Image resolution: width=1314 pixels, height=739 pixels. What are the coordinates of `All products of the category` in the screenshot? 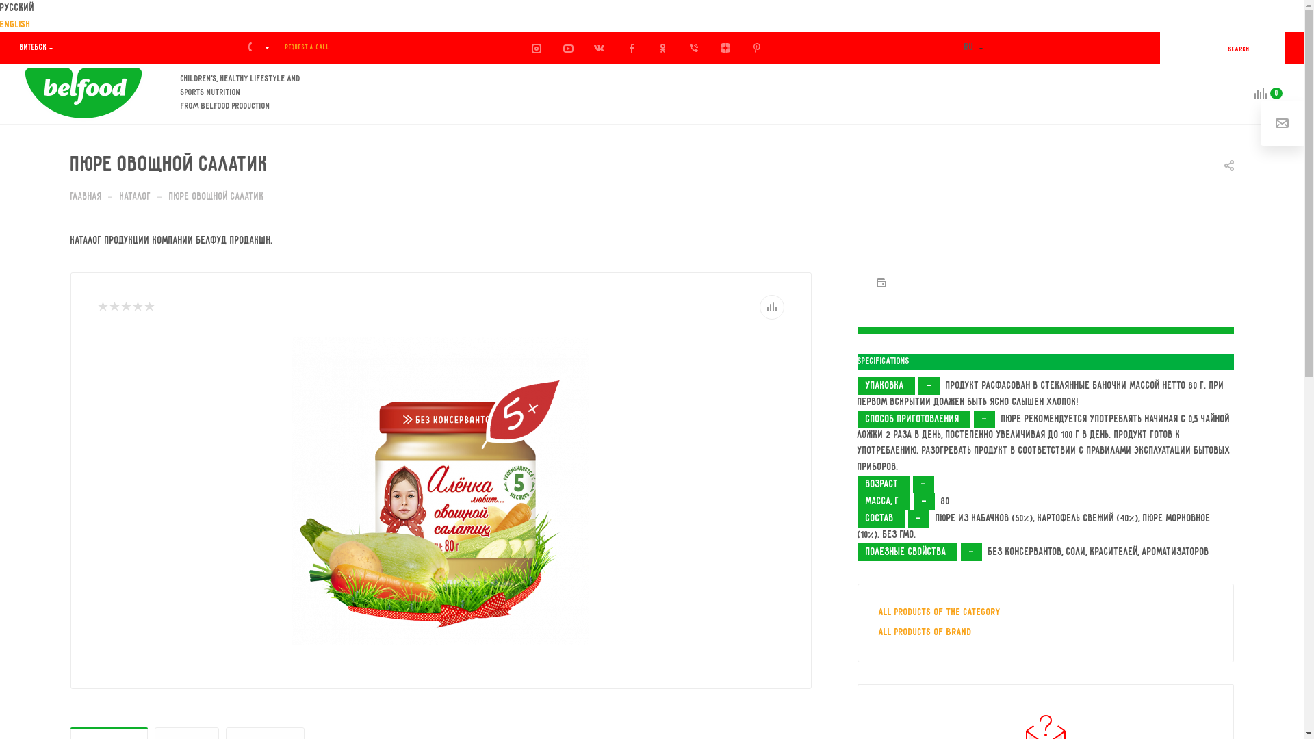 It's located at (940, 612).